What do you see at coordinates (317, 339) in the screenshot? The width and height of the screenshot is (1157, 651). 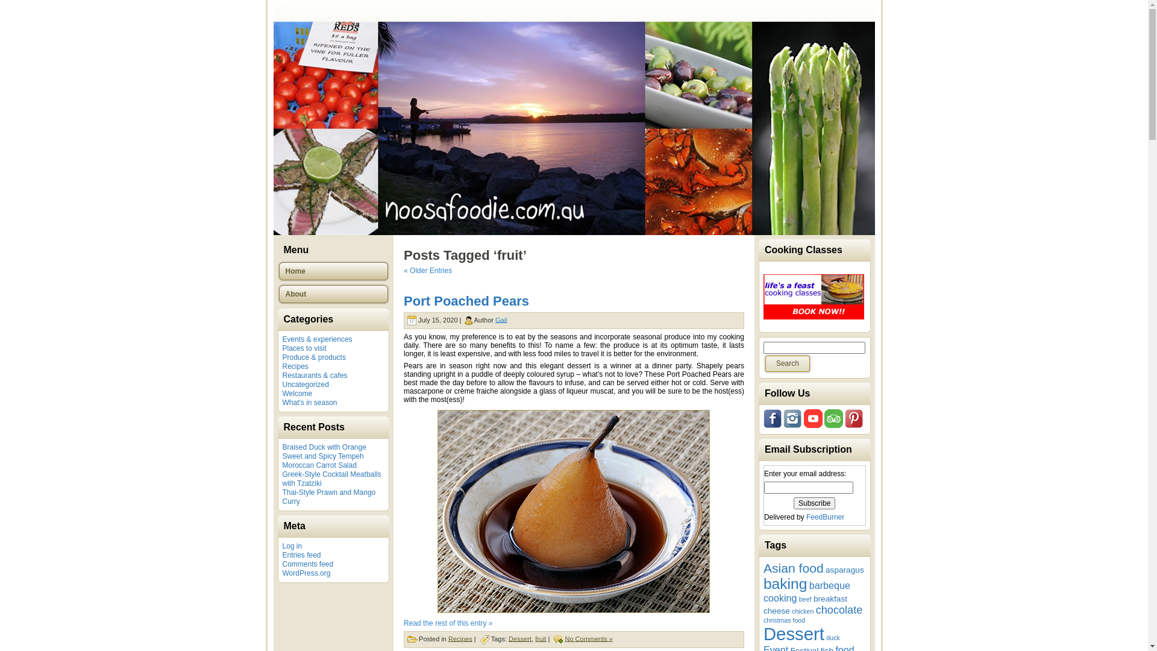 I see `Events & experiences` at bounding box center [317, 339].